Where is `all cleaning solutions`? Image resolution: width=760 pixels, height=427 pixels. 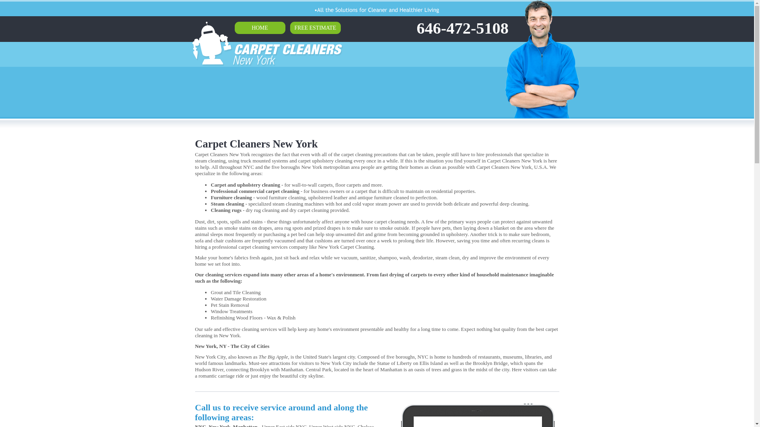
all cleaning solutions is located at coordinates (376, 10).